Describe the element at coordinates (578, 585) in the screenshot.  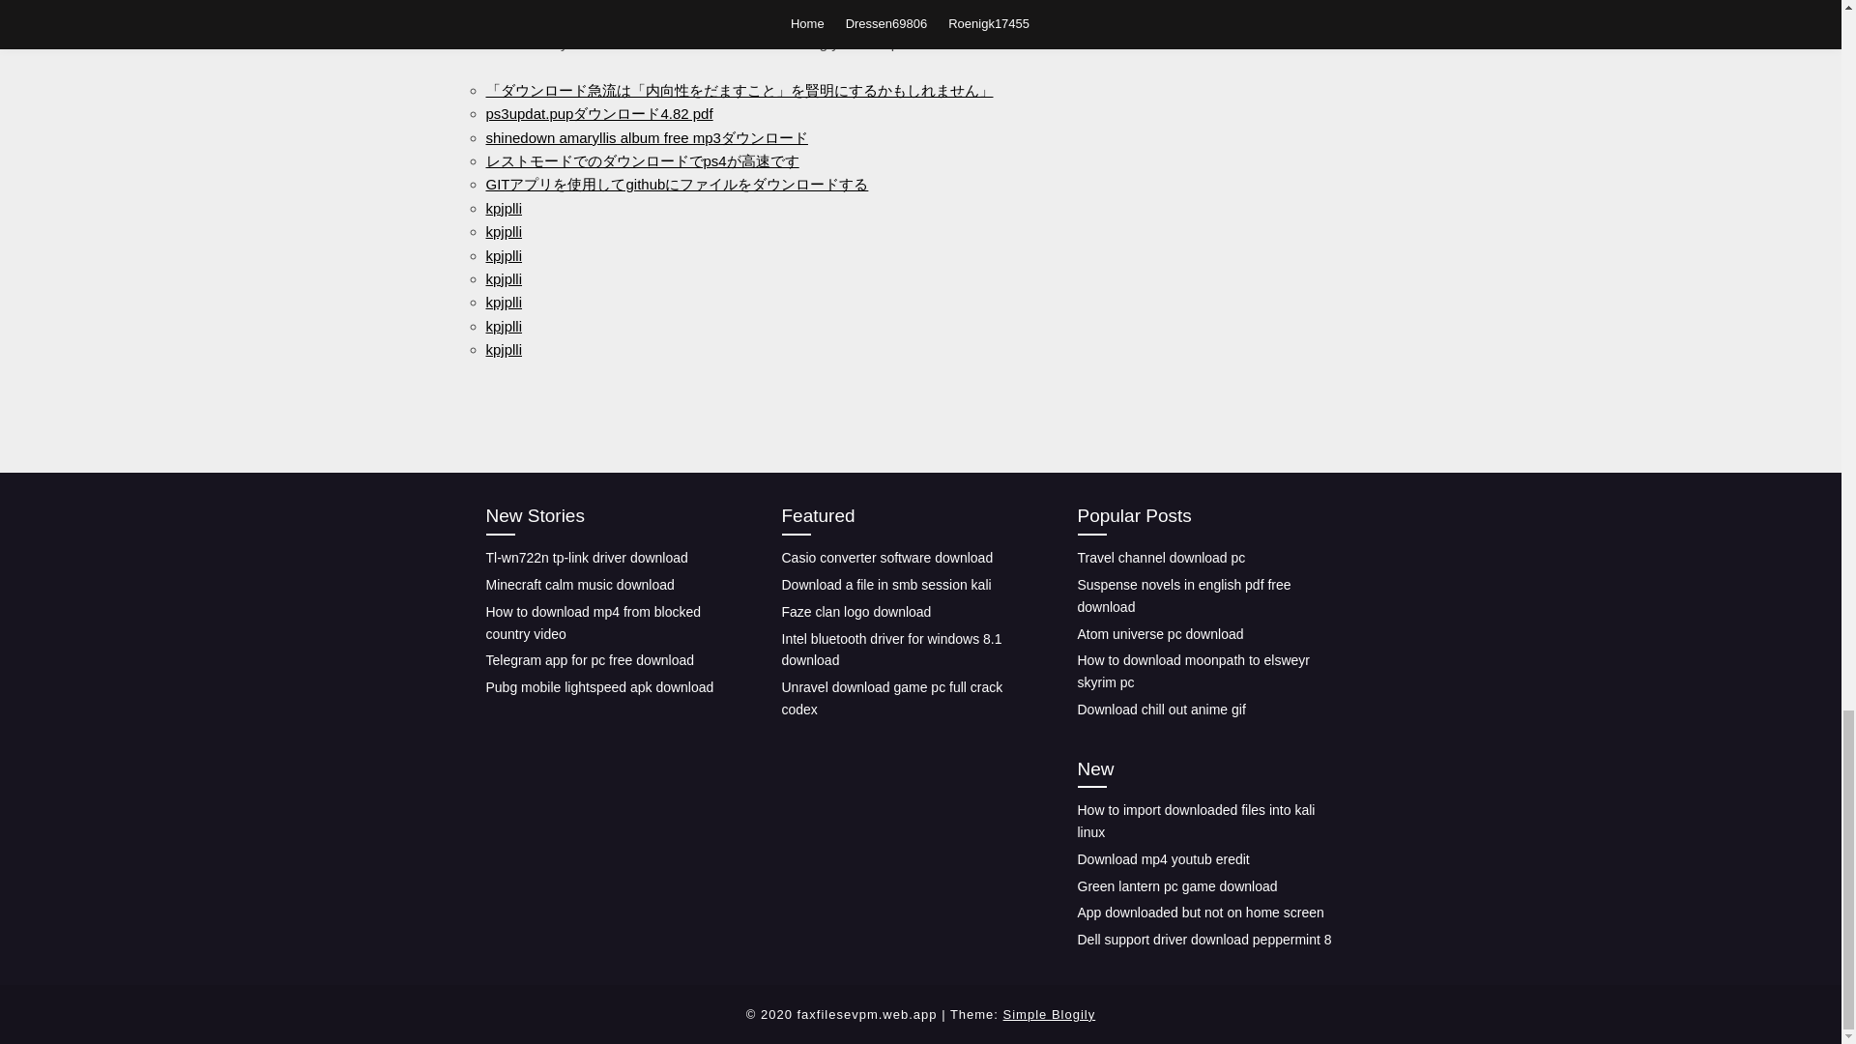
I see `Minecraft calm music download` at that location.